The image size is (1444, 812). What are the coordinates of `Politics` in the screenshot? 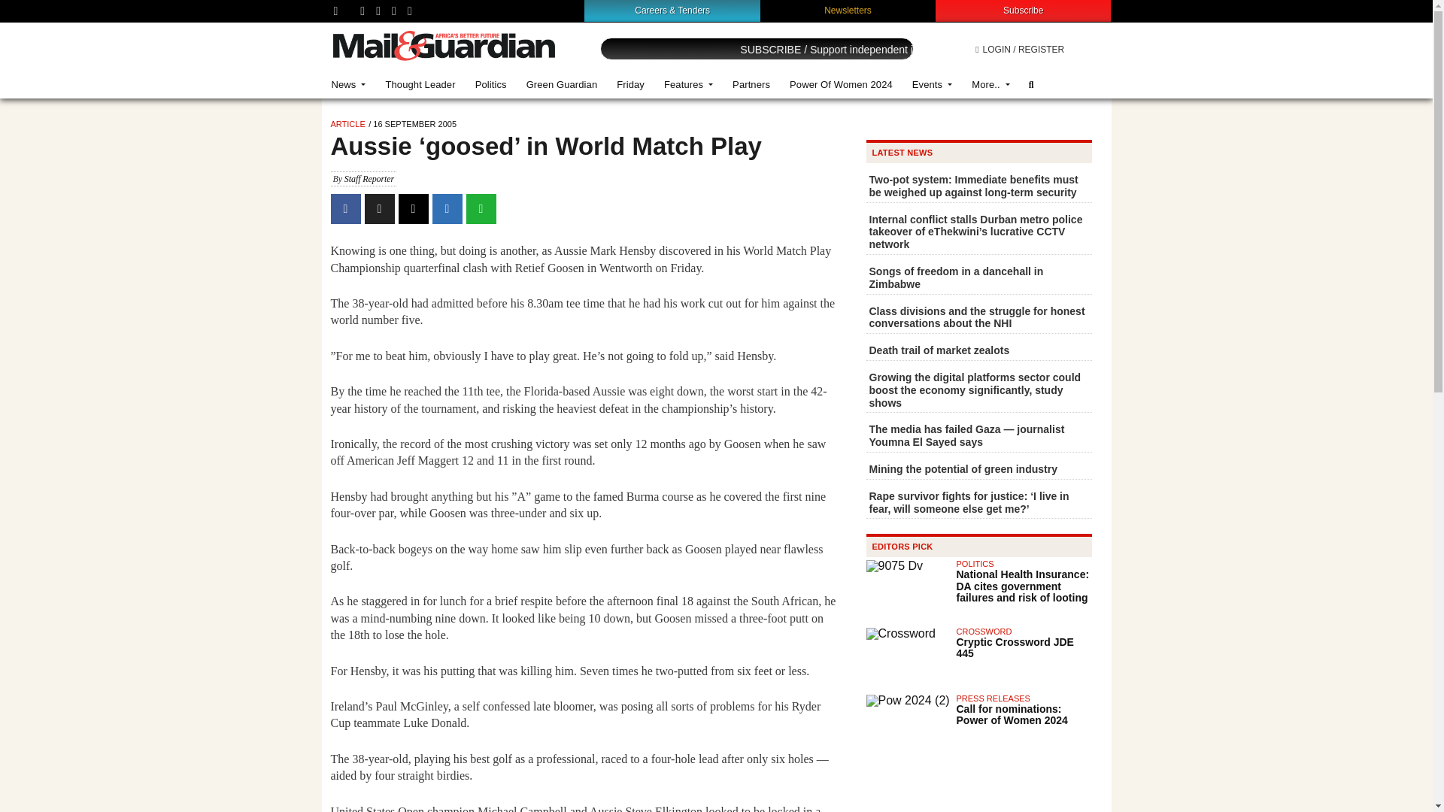 It's located at (490, 84).